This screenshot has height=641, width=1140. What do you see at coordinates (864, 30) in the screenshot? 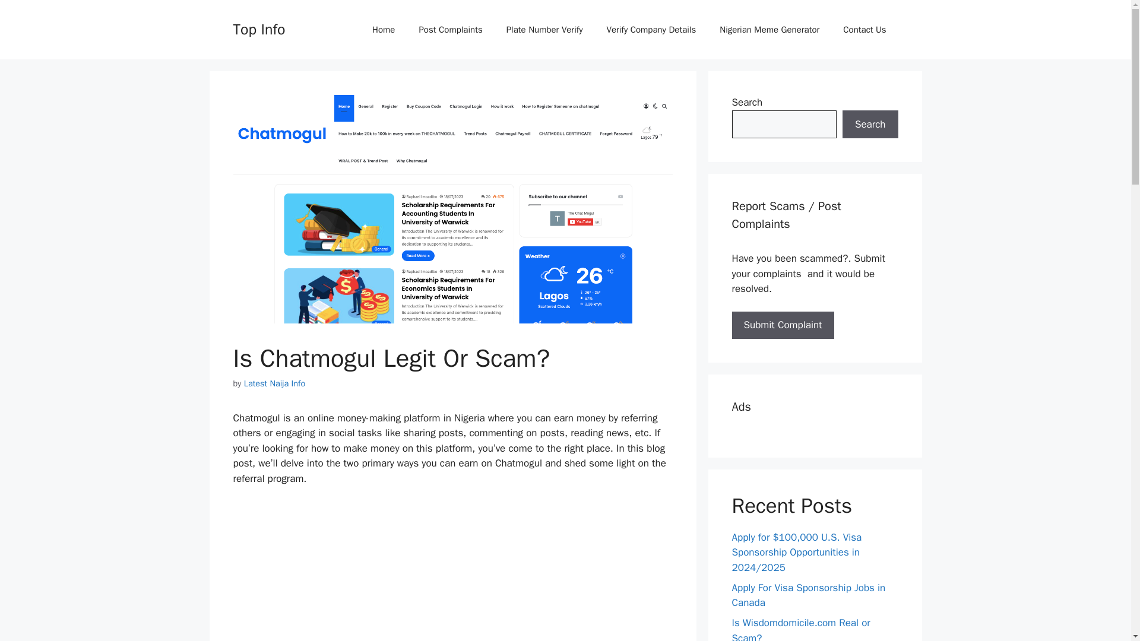
I see `Contact Us` at bounding box center [864, 30].